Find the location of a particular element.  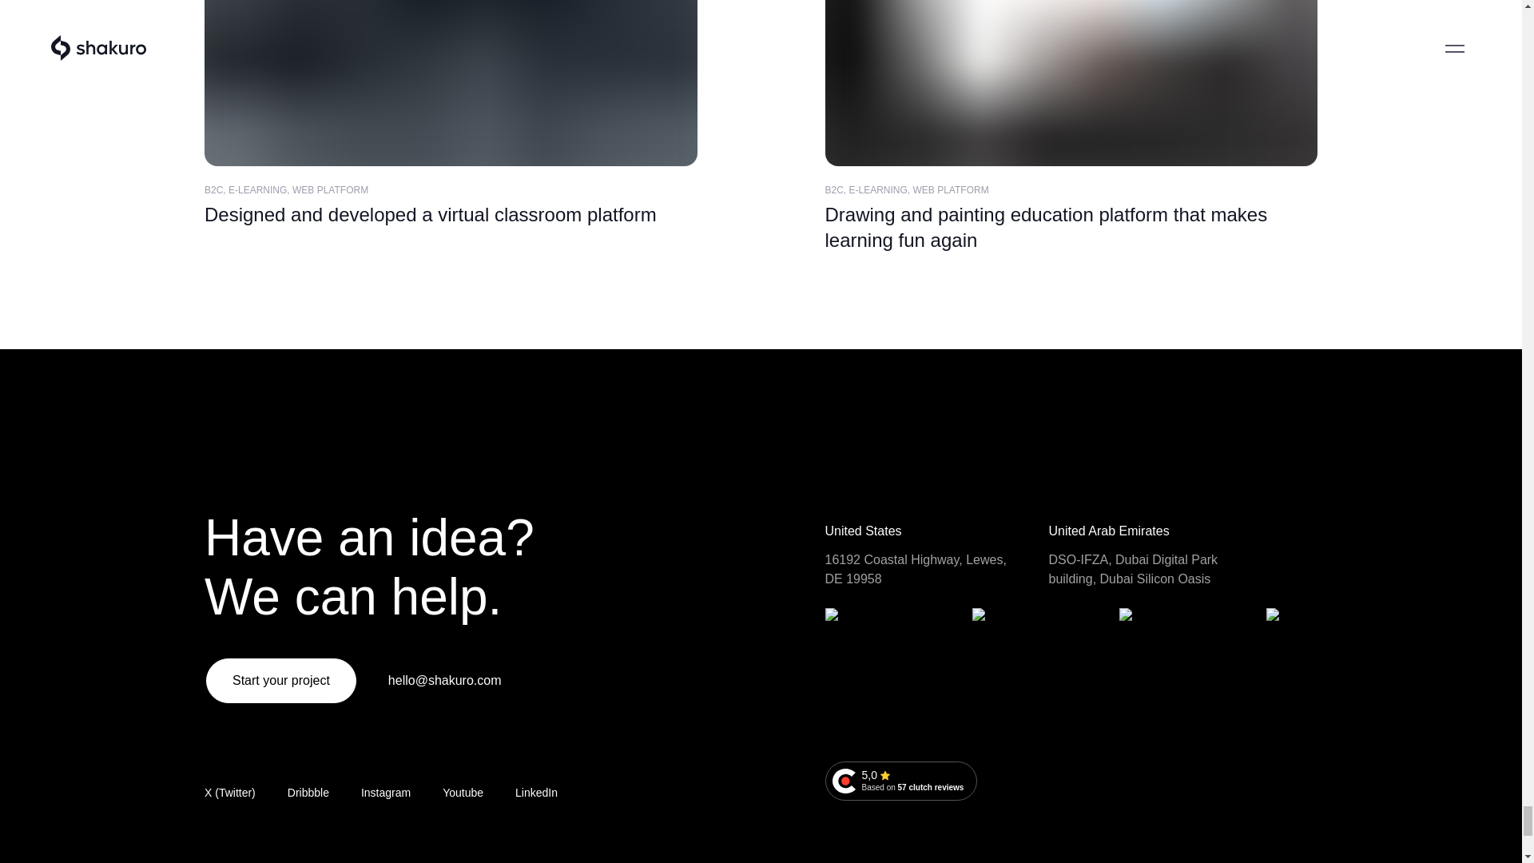

Dribbble is located at coordinates (385, 793).